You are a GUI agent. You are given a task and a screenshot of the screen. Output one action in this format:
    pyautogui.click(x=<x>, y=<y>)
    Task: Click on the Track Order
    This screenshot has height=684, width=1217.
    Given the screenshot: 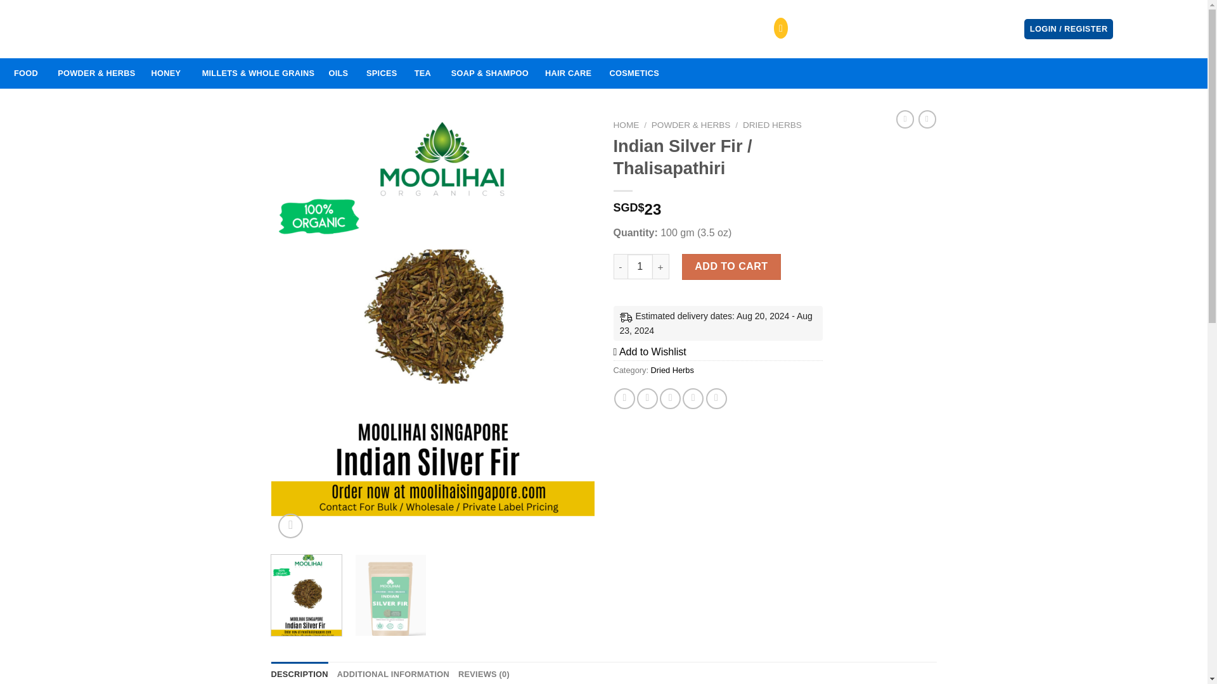 What is the action you would take?
    pyautogui.click(x=283, y=29)
    